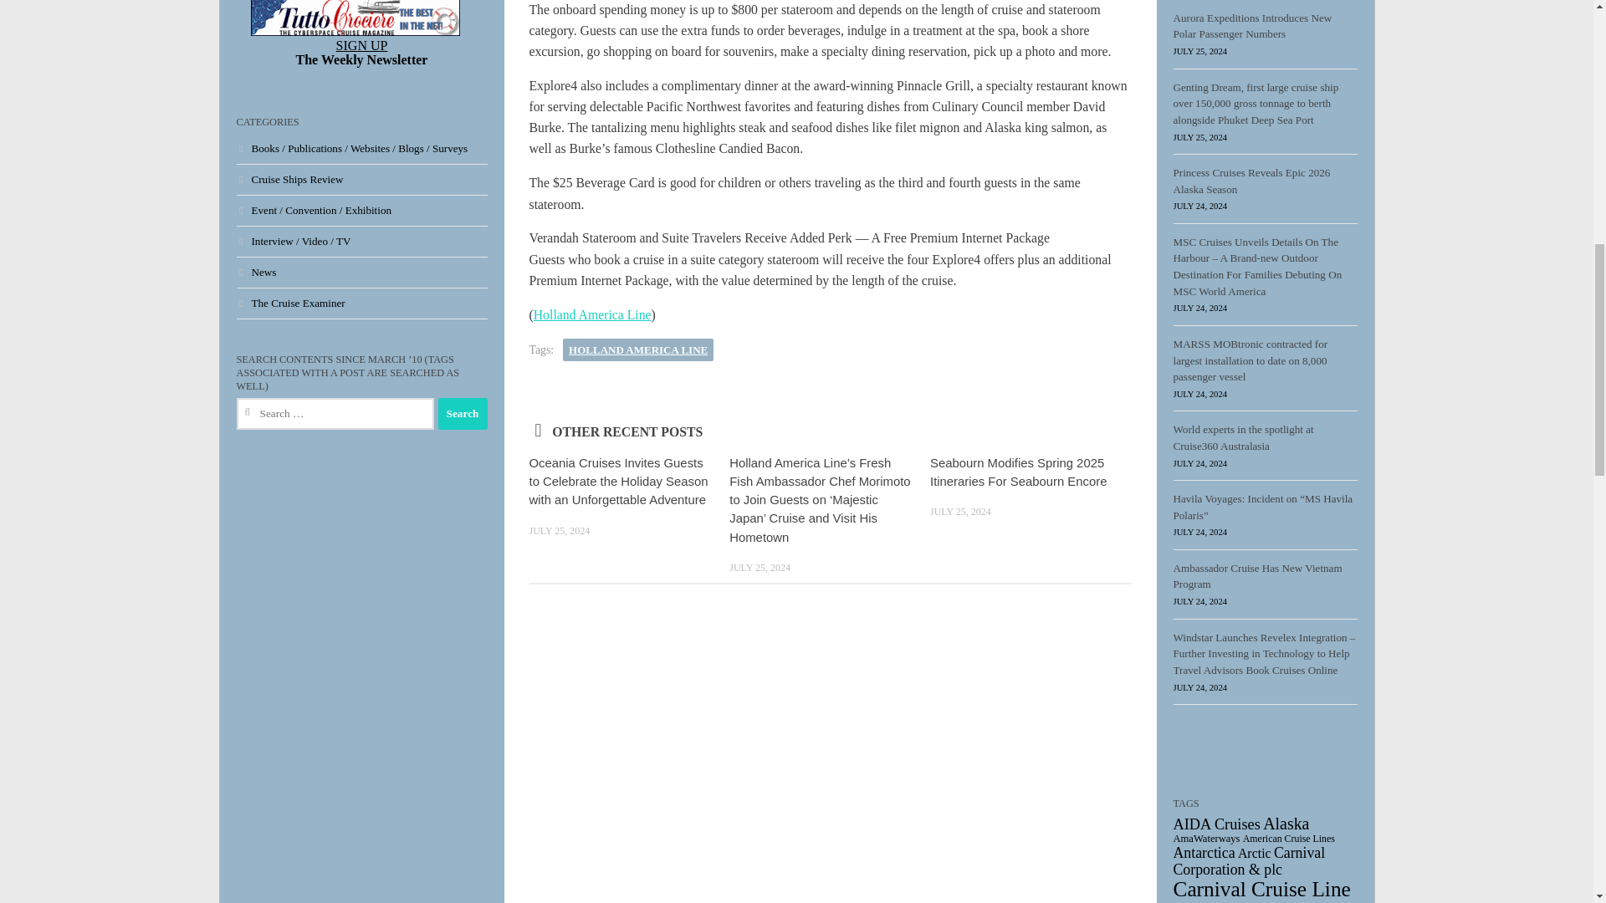 The height and width of the screenshot is (903, 1606). I want to click on Holland America Line, so click(592, 314).